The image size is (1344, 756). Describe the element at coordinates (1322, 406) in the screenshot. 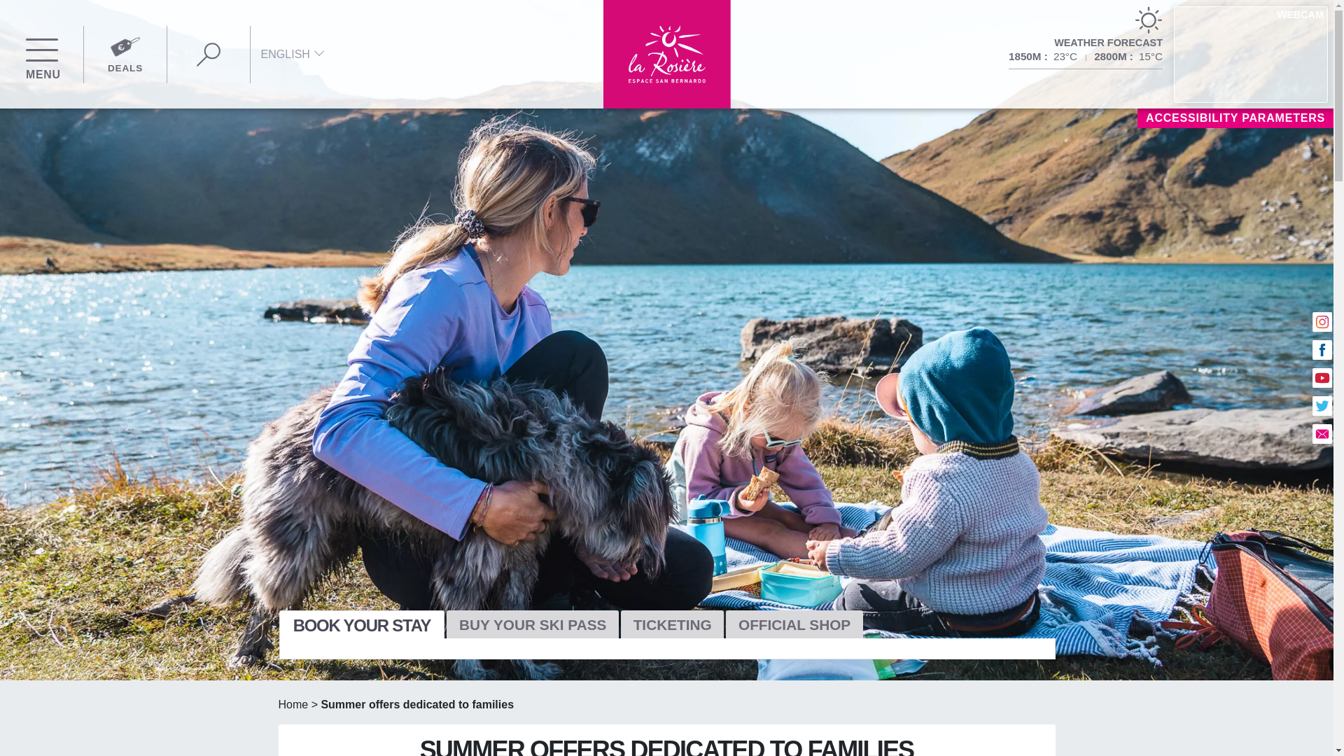

I see `Twitter` at that location.